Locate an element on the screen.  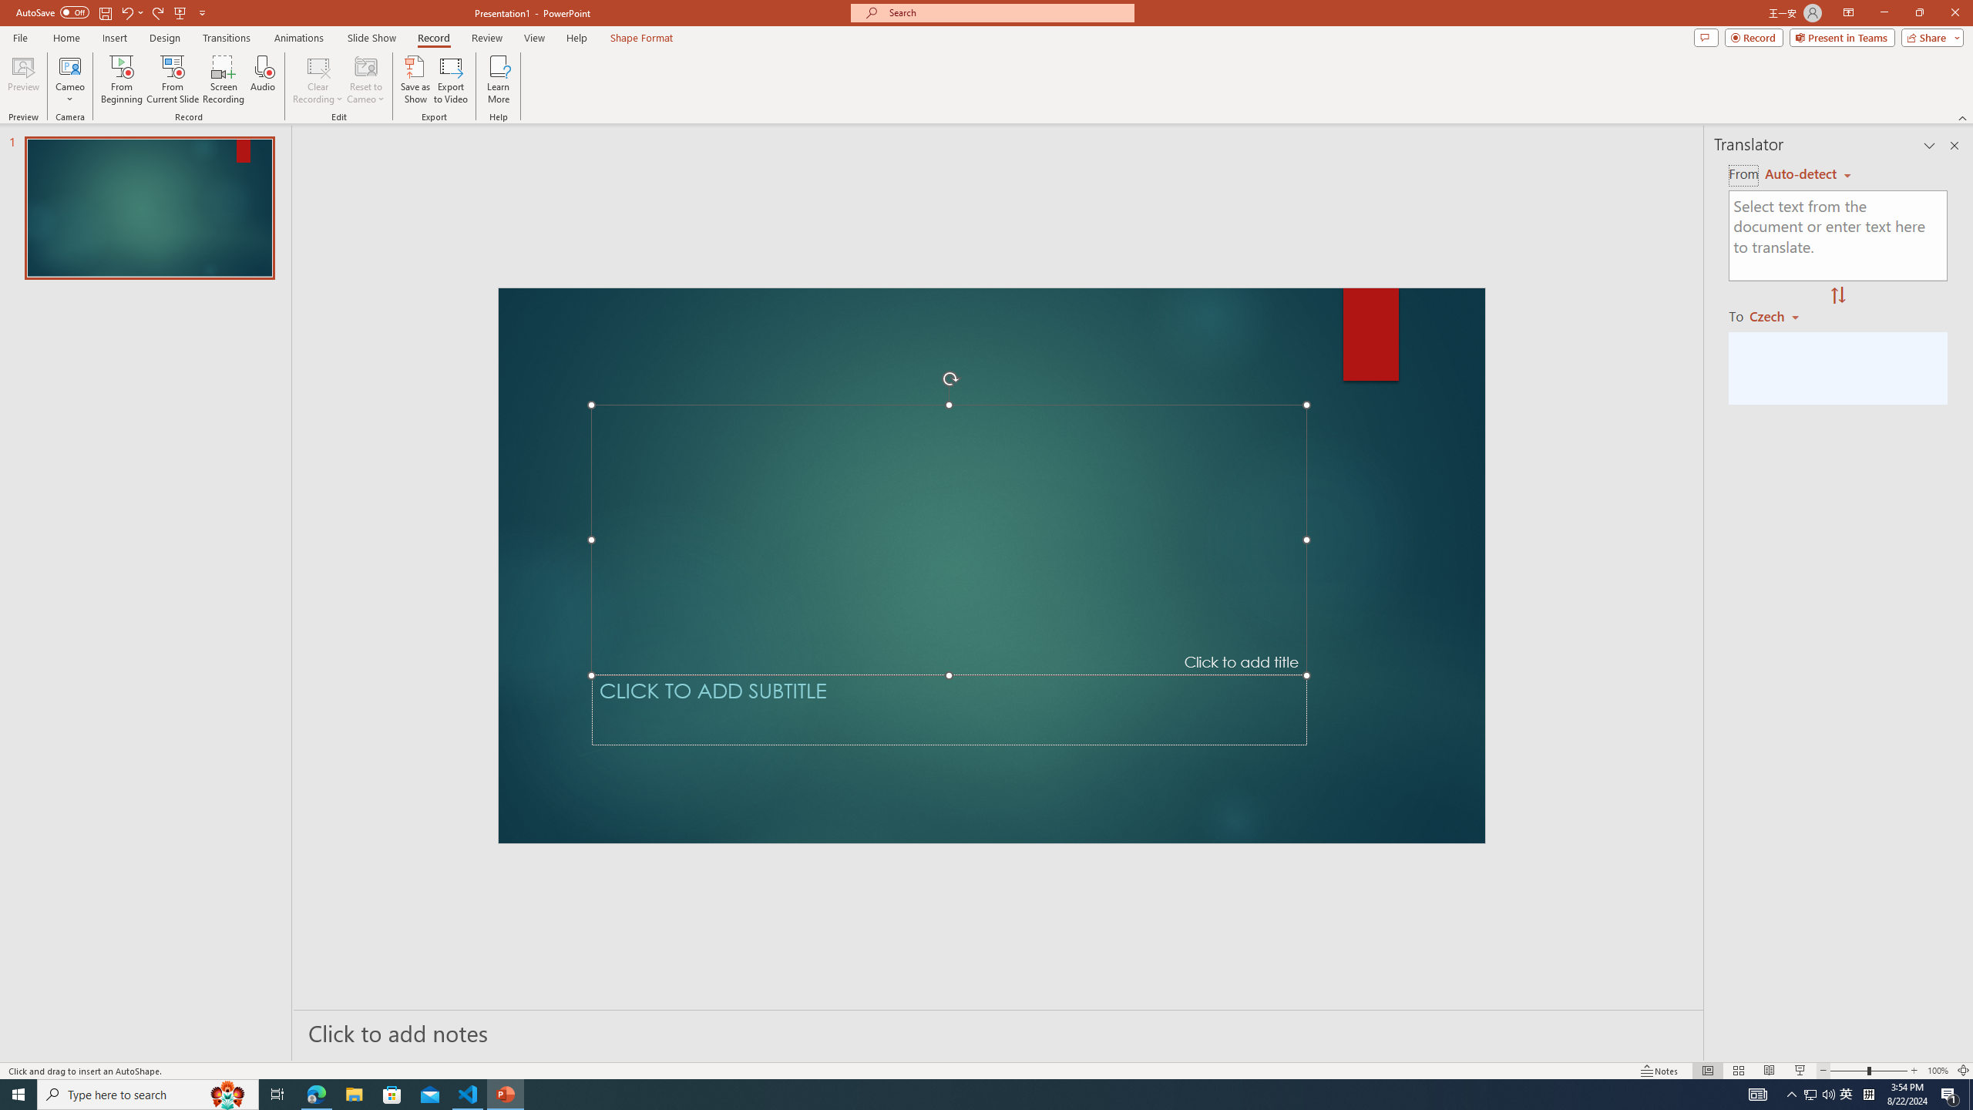
Present in Teams is located at coordinates (1842, 37).